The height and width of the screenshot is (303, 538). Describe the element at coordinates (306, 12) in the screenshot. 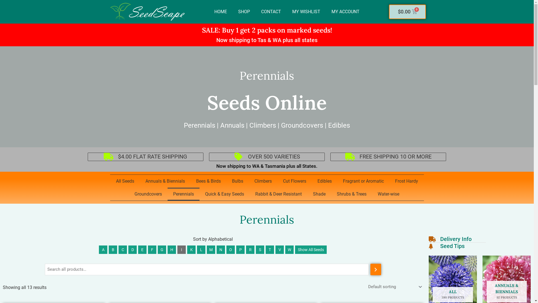

I see `MY WISHLIST` at that location.